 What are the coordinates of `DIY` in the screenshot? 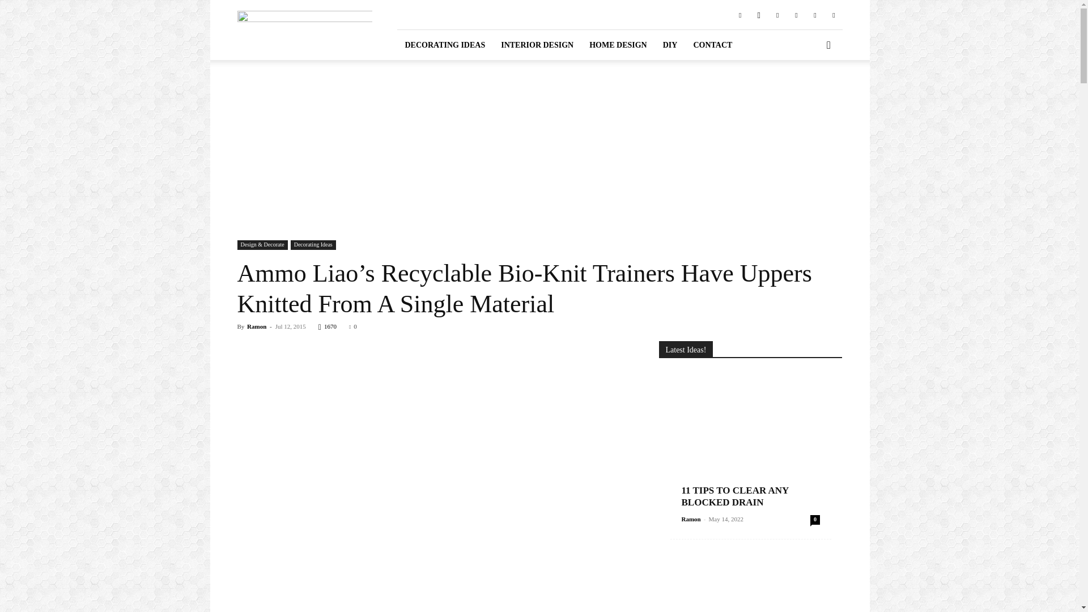 It's located at (670, 44).